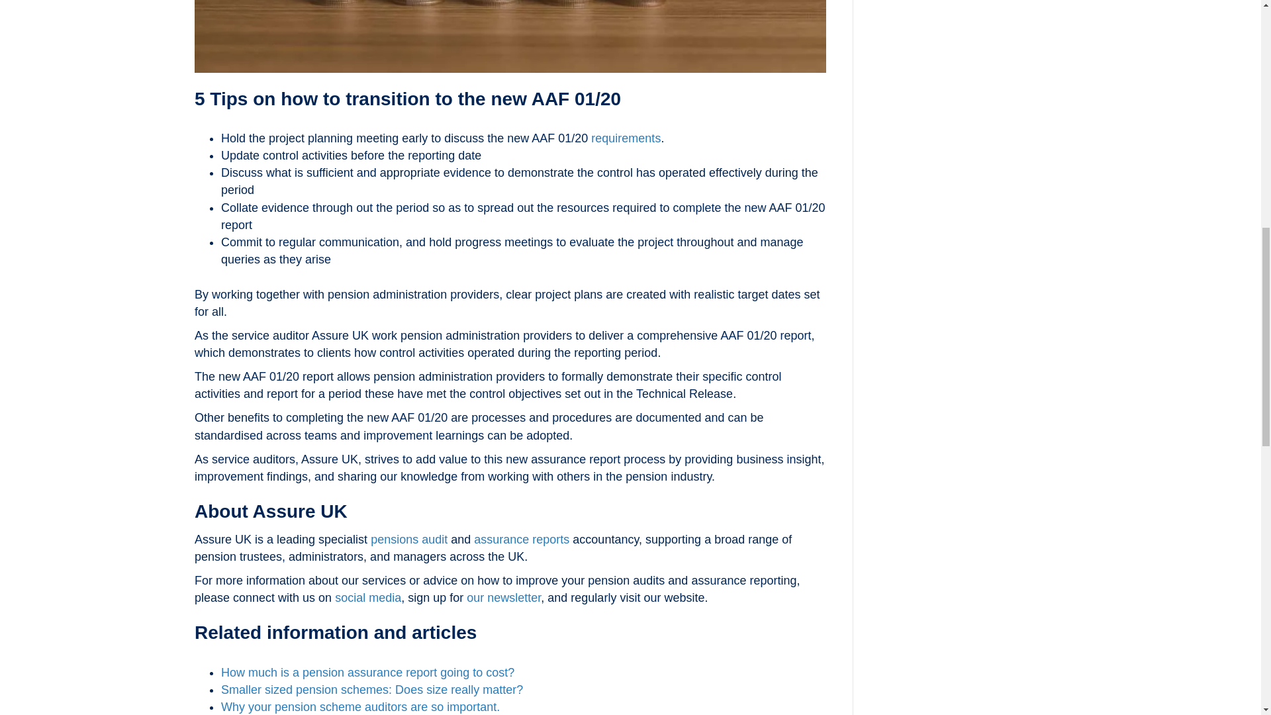  Describe the element at coordinates (368, 673) in the screenshot. I see `How much is a pension assurance report going to cost?` at that location.